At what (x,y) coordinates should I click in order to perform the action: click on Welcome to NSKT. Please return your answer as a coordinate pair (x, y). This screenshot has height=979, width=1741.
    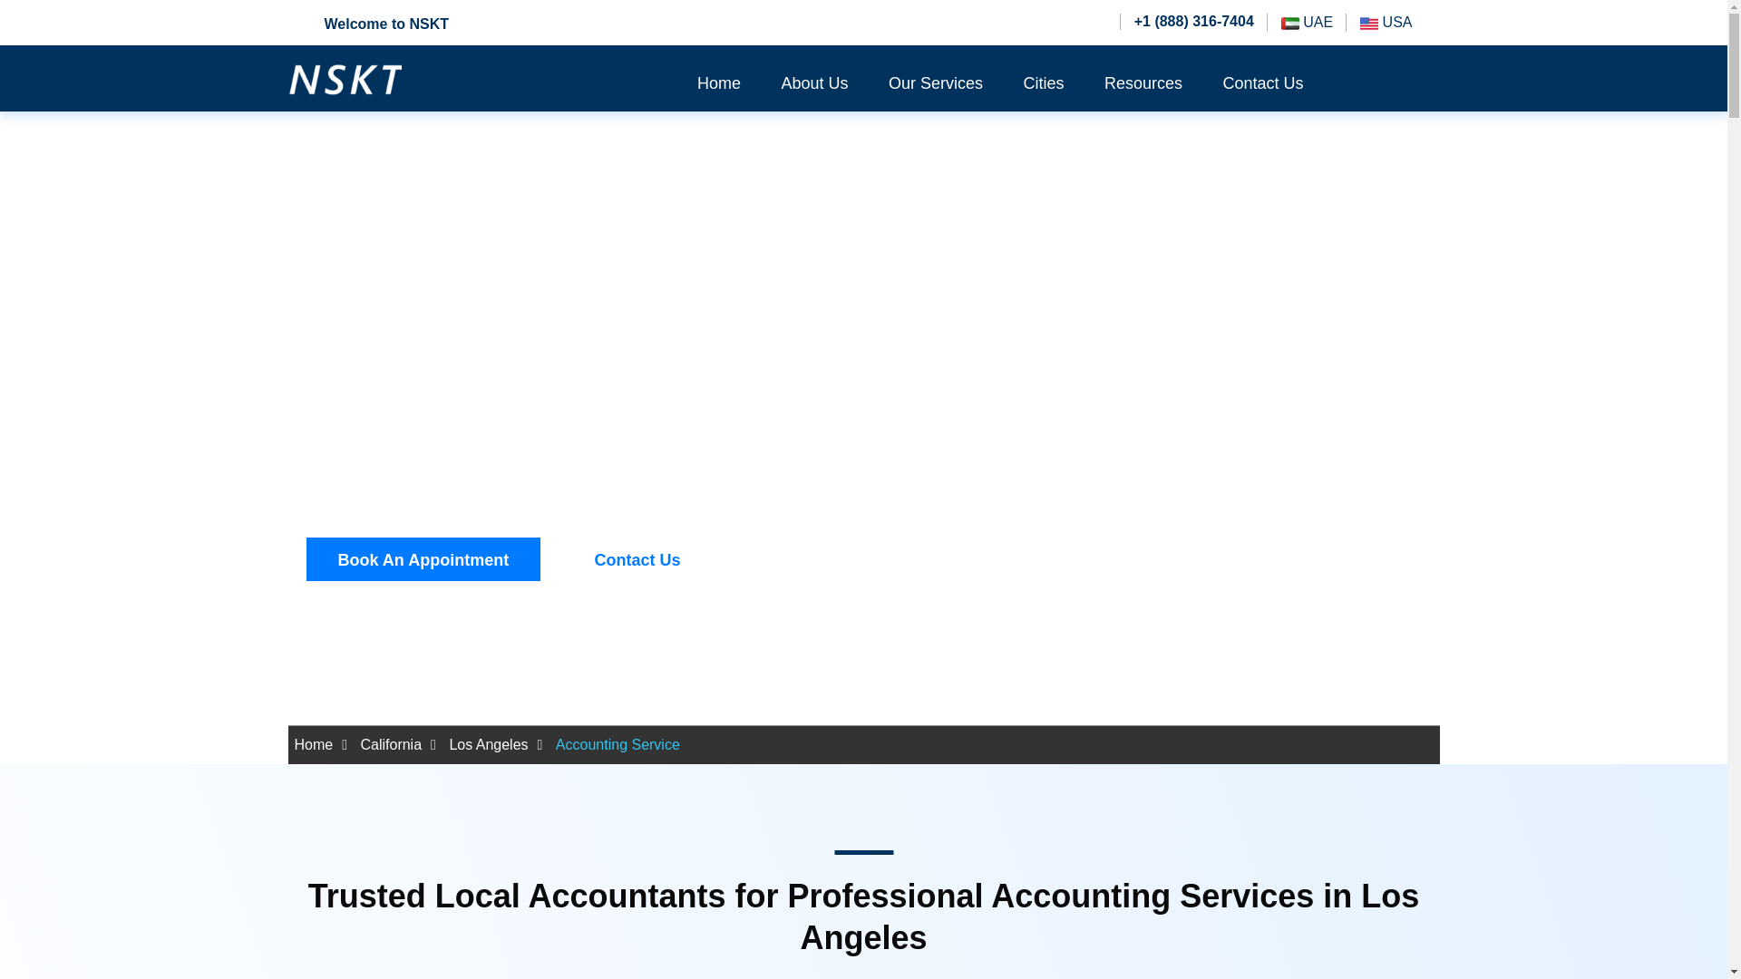
    Looking at the image, I should click on (368, 22).